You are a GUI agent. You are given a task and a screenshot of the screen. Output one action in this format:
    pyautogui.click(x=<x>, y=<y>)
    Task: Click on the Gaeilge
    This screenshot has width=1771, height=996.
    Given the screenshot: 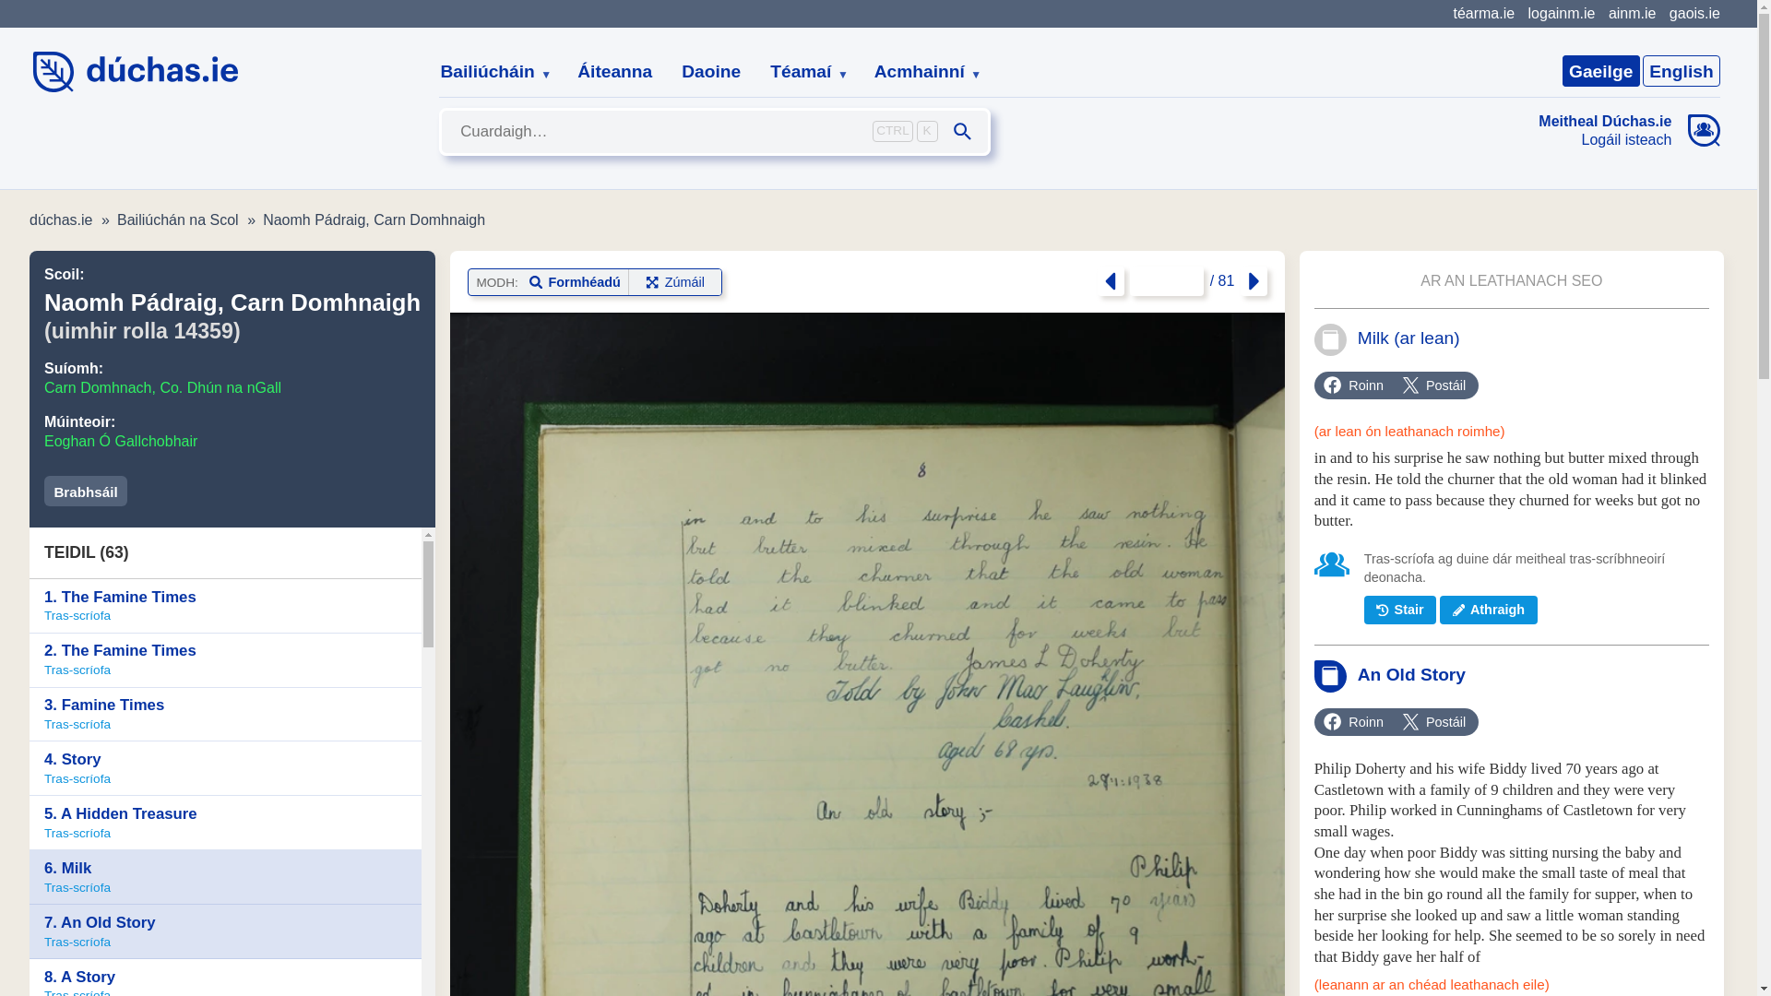 What is the action you would take?
    pyautogui.click(x=1600, y=70)
    